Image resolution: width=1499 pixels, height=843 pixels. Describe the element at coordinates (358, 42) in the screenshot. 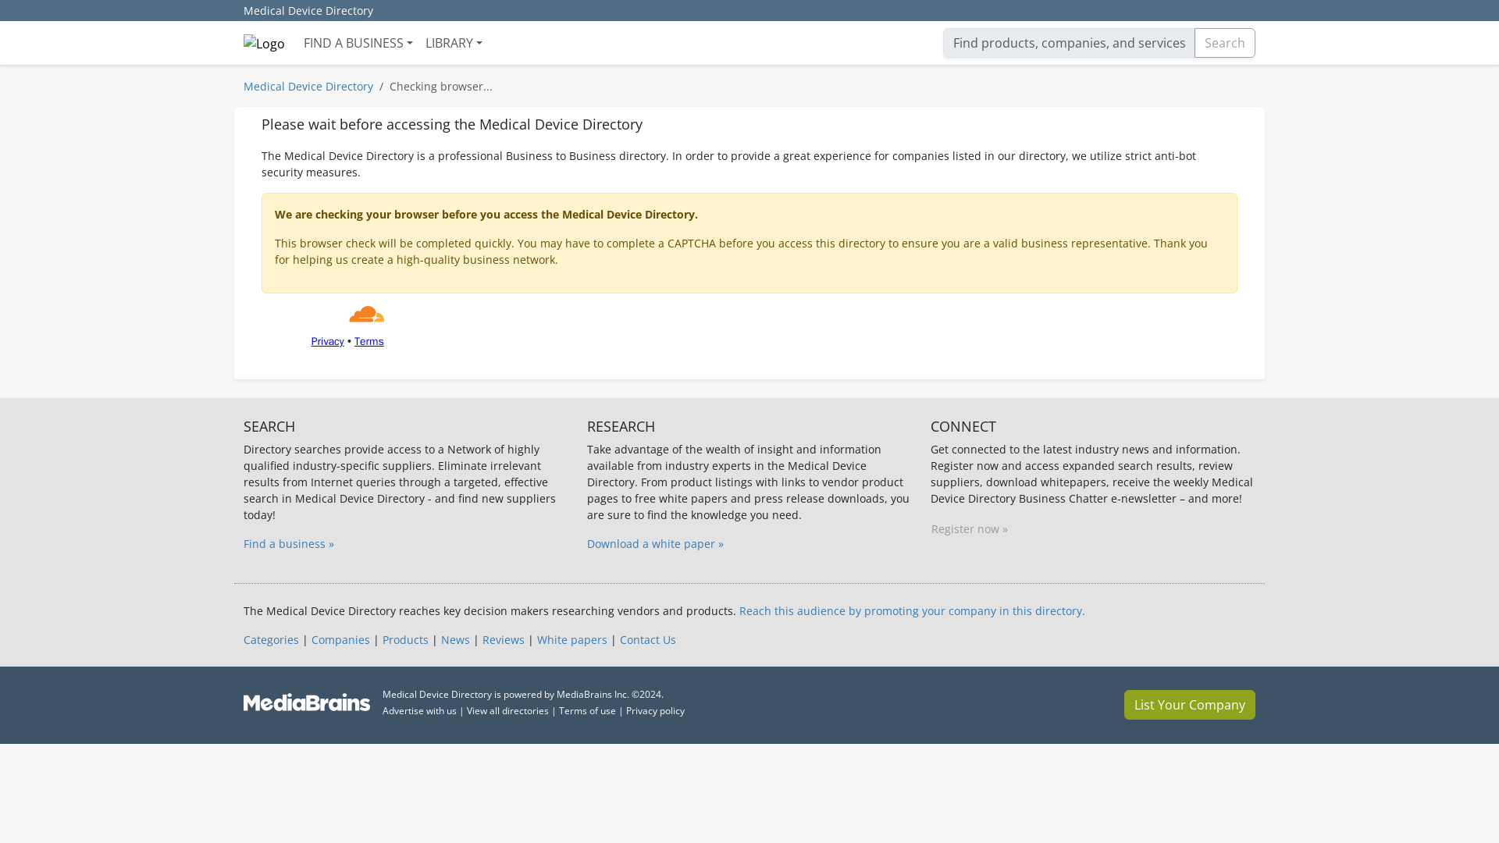

I see `FIND A BUSINESS` at that location.